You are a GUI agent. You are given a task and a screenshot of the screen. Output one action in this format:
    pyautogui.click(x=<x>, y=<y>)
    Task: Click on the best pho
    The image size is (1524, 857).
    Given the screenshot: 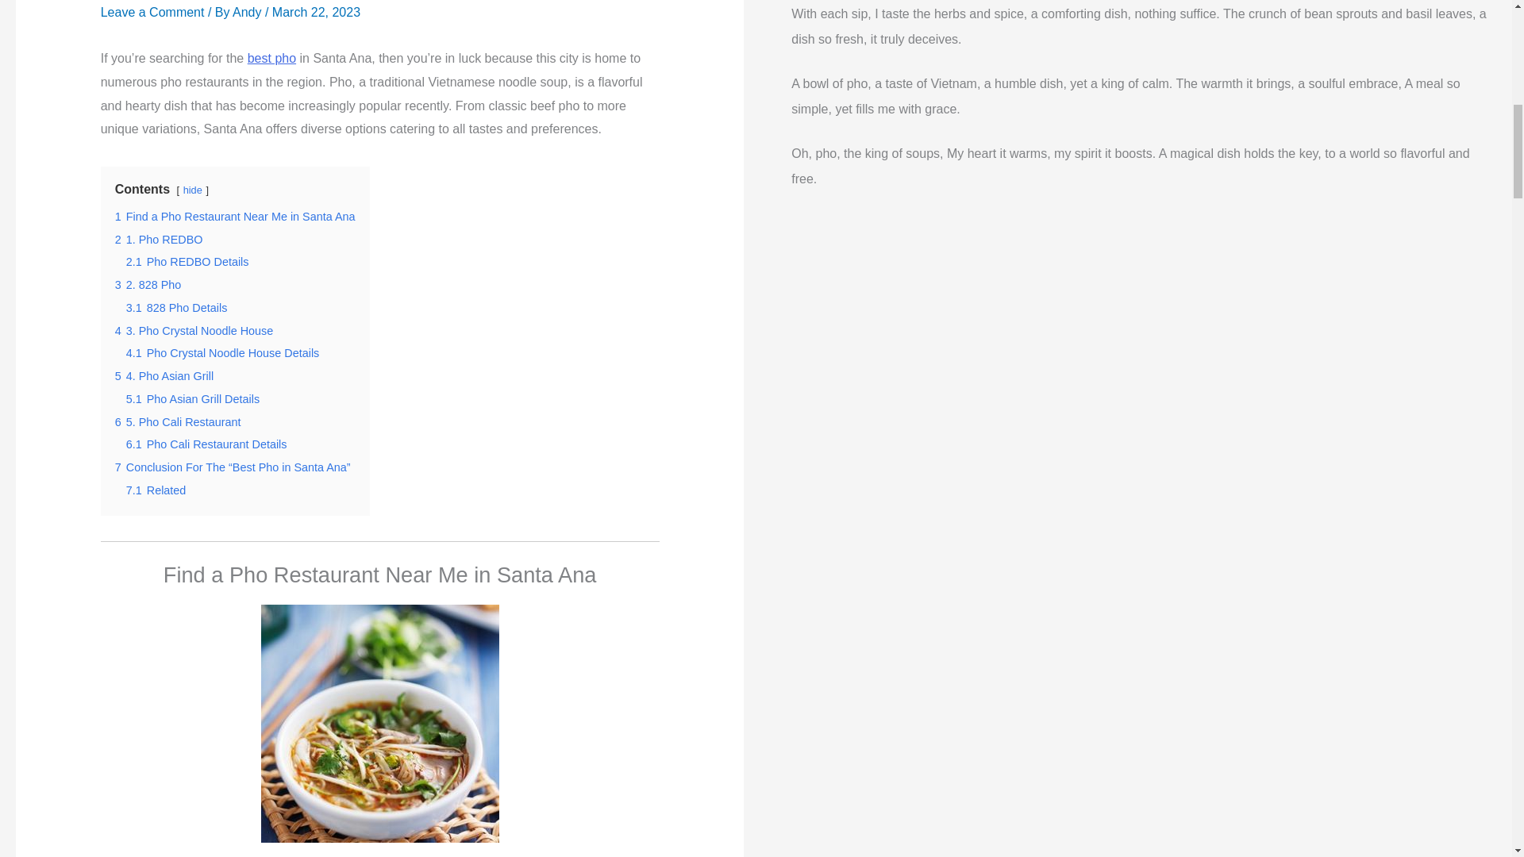 What is the action you would take?
    pyautogui.click(x=271, y=58)
    